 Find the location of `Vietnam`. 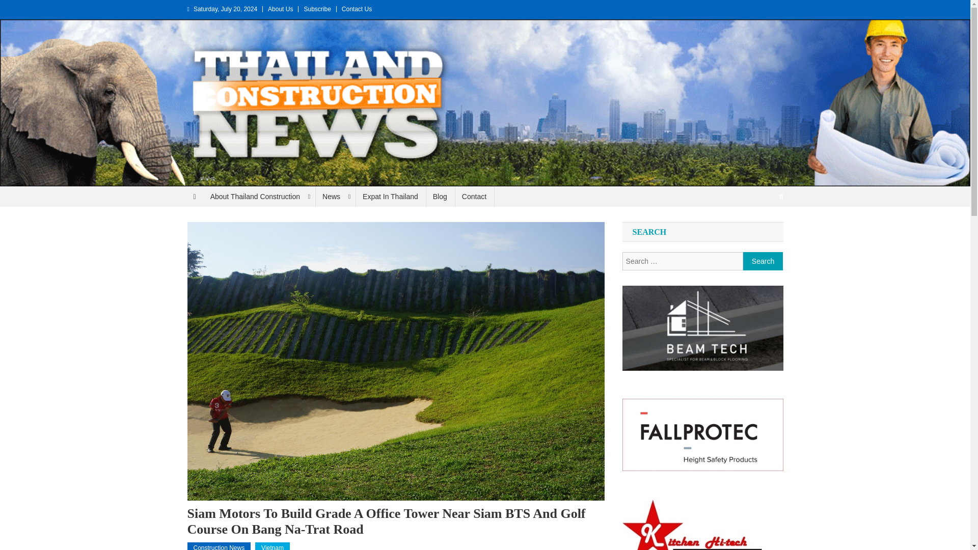

Vietnam is located at coordinates (272, 546).